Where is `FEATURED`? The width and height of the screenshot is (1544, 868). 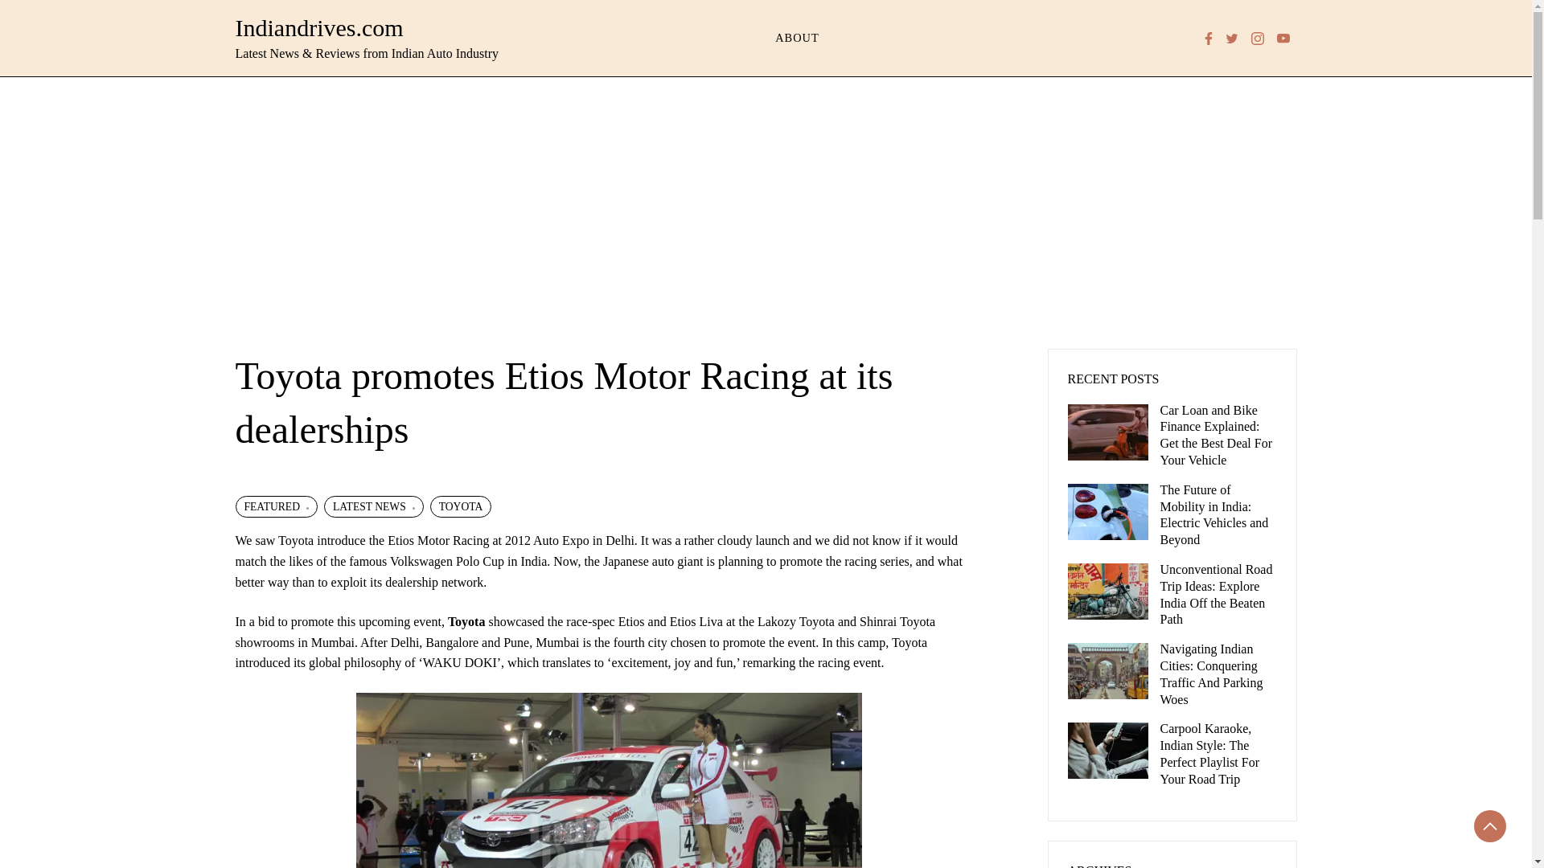
FEATURED is located at coordinates (275, 506).